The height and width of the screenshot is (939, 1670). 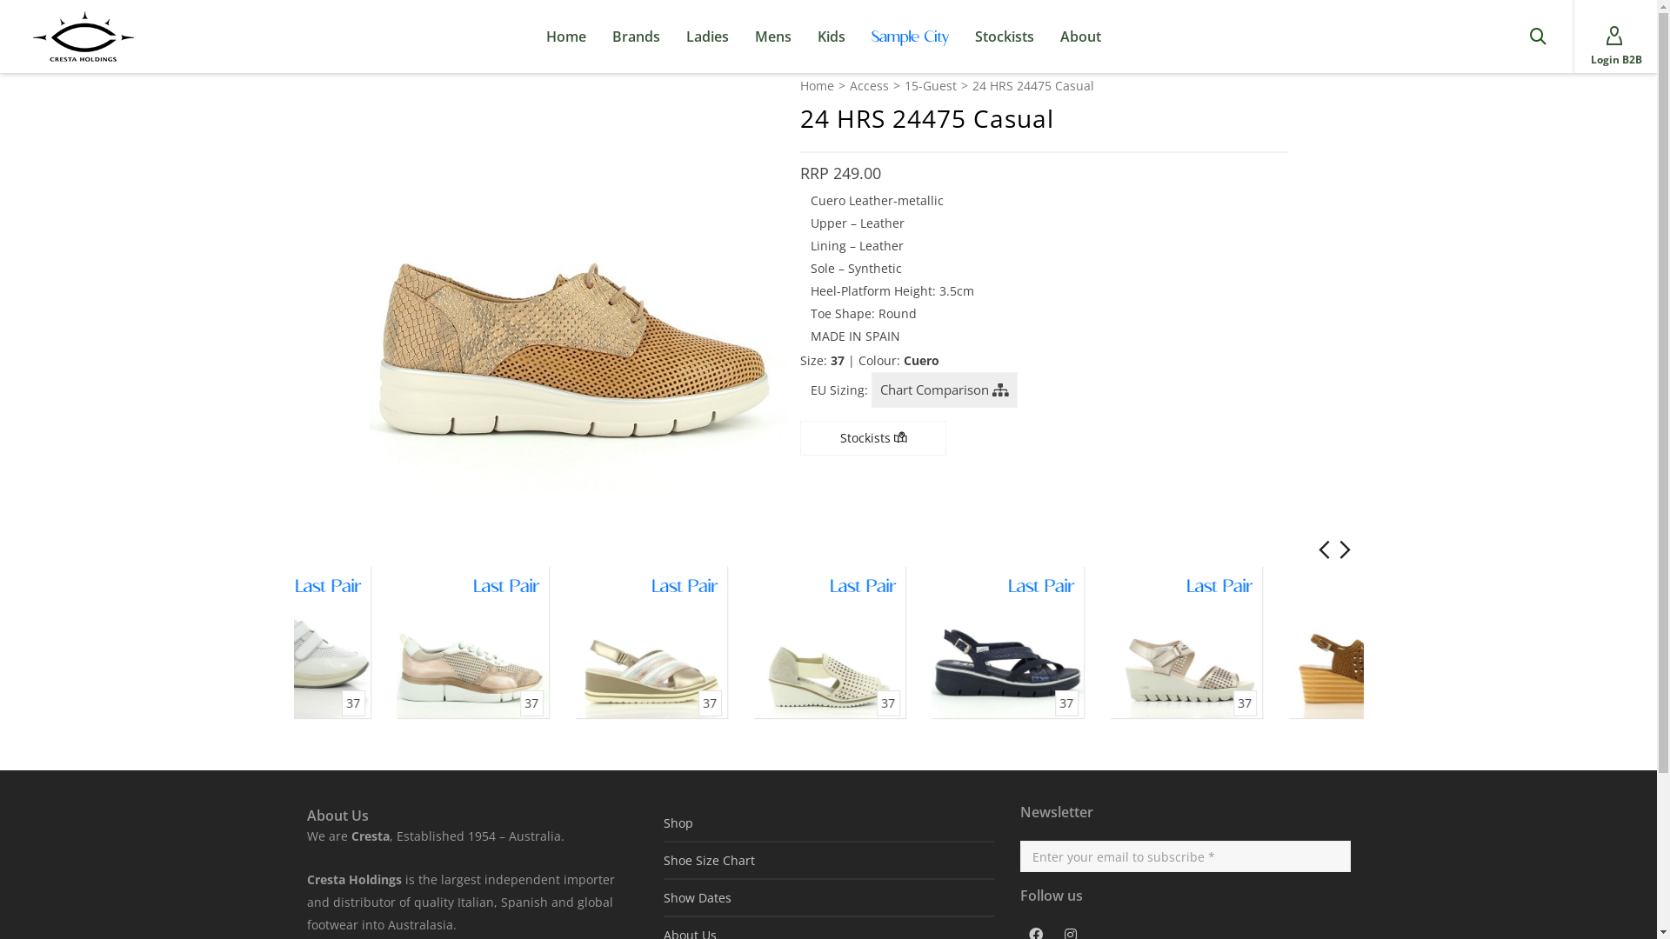 What do you see at coordinates (708, 37) in the screenshot?
I see `Ladies` at bounding box center [708, 37].